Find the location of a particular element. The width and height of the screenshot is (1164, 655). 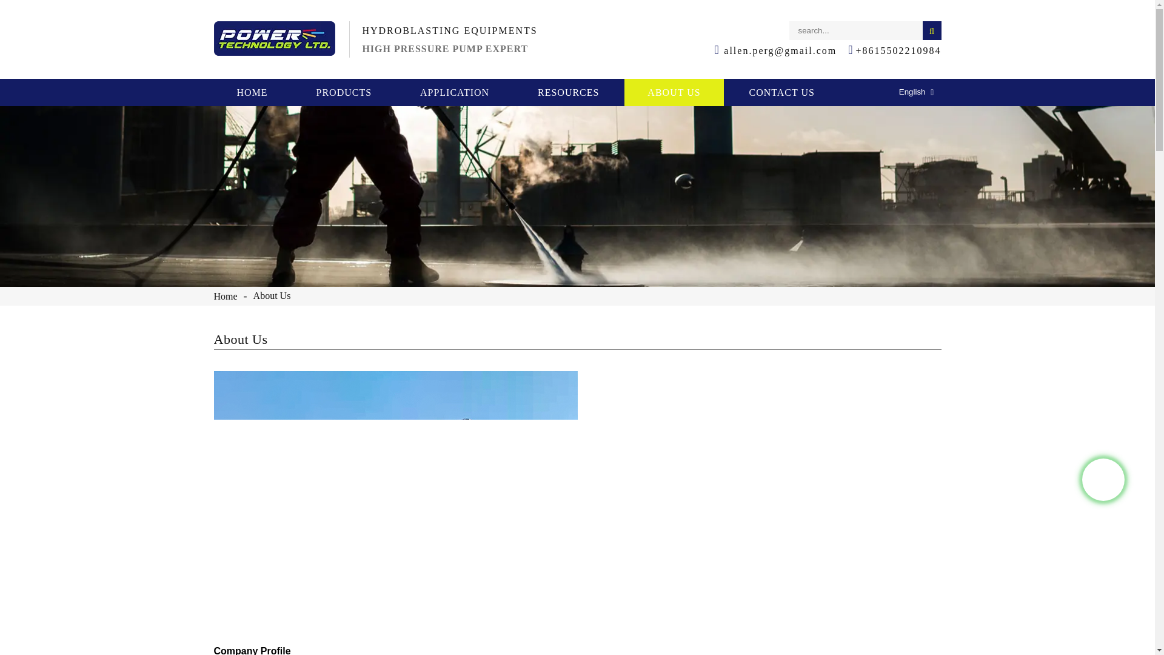

Whatsapp is located at coordinates (1103, 480).